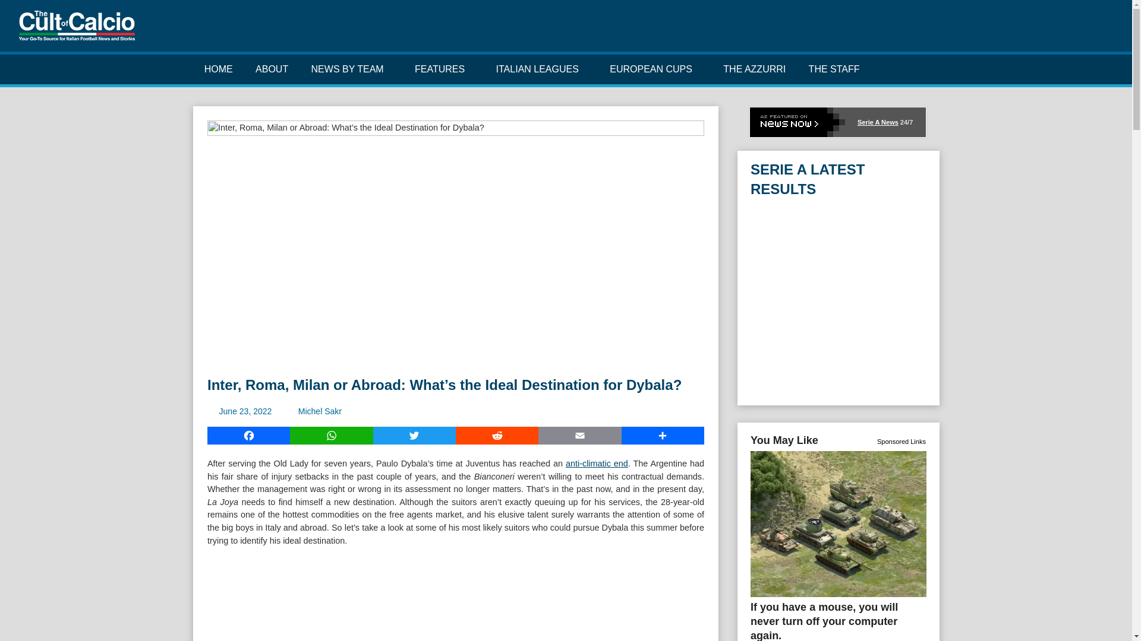 This screenshot has height=641, width=1141. What do you see at coordinates (541, 69) in the screenshot?
I see `ITALIAN LEAGUES` at bounding box center [541, 69].